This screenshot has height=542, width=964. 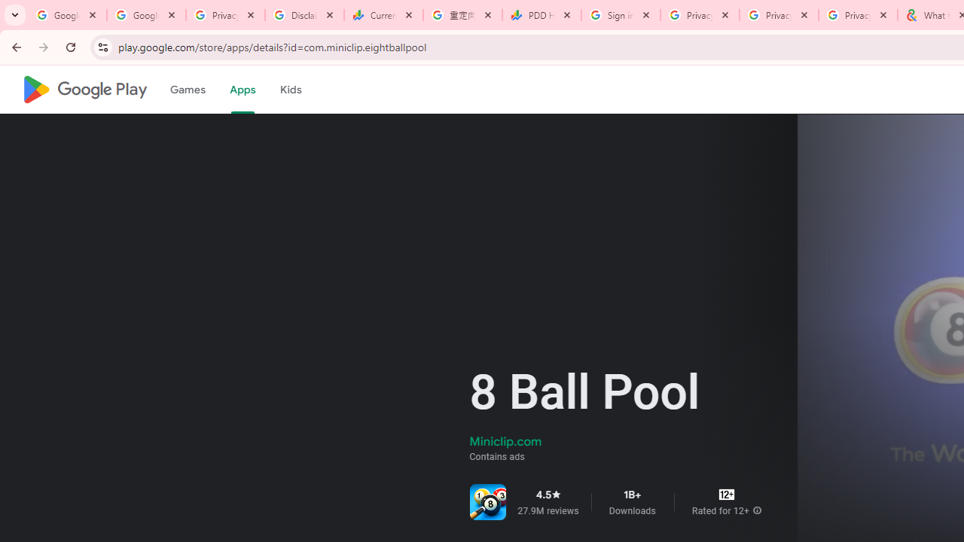 I want to click on Sign in - Google Accounts, so click(x=621, y=15).